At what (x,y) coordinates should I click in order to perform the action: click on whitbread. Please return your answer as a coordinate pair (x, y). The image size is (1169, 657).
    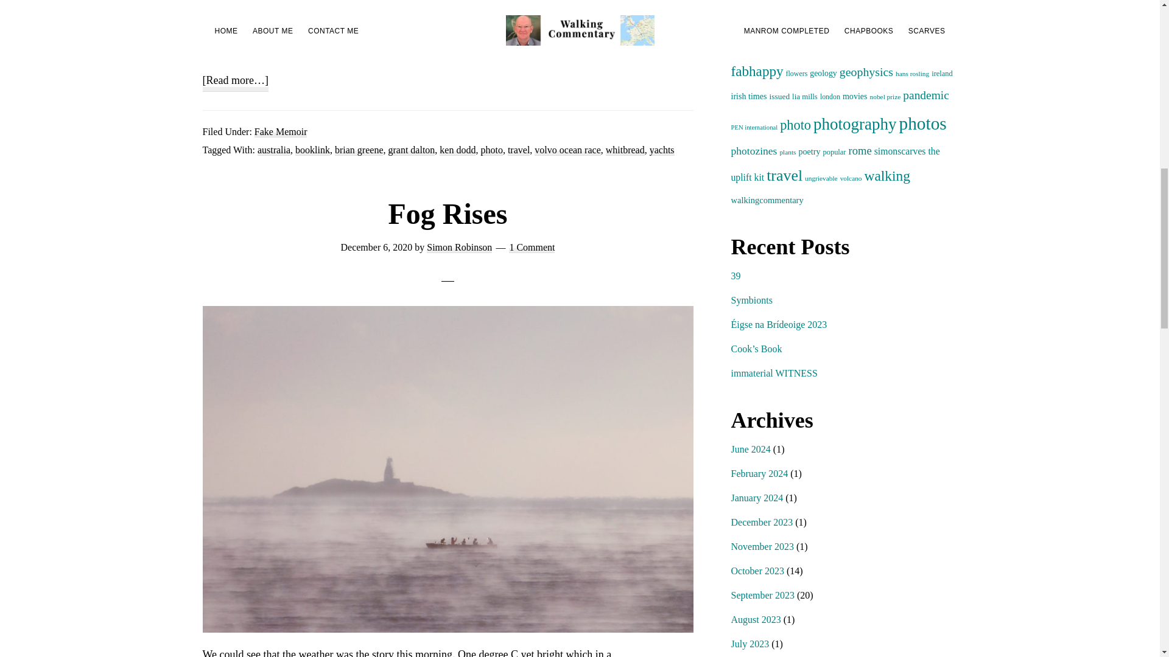
    Looking at the image, I should click on (625, 150).